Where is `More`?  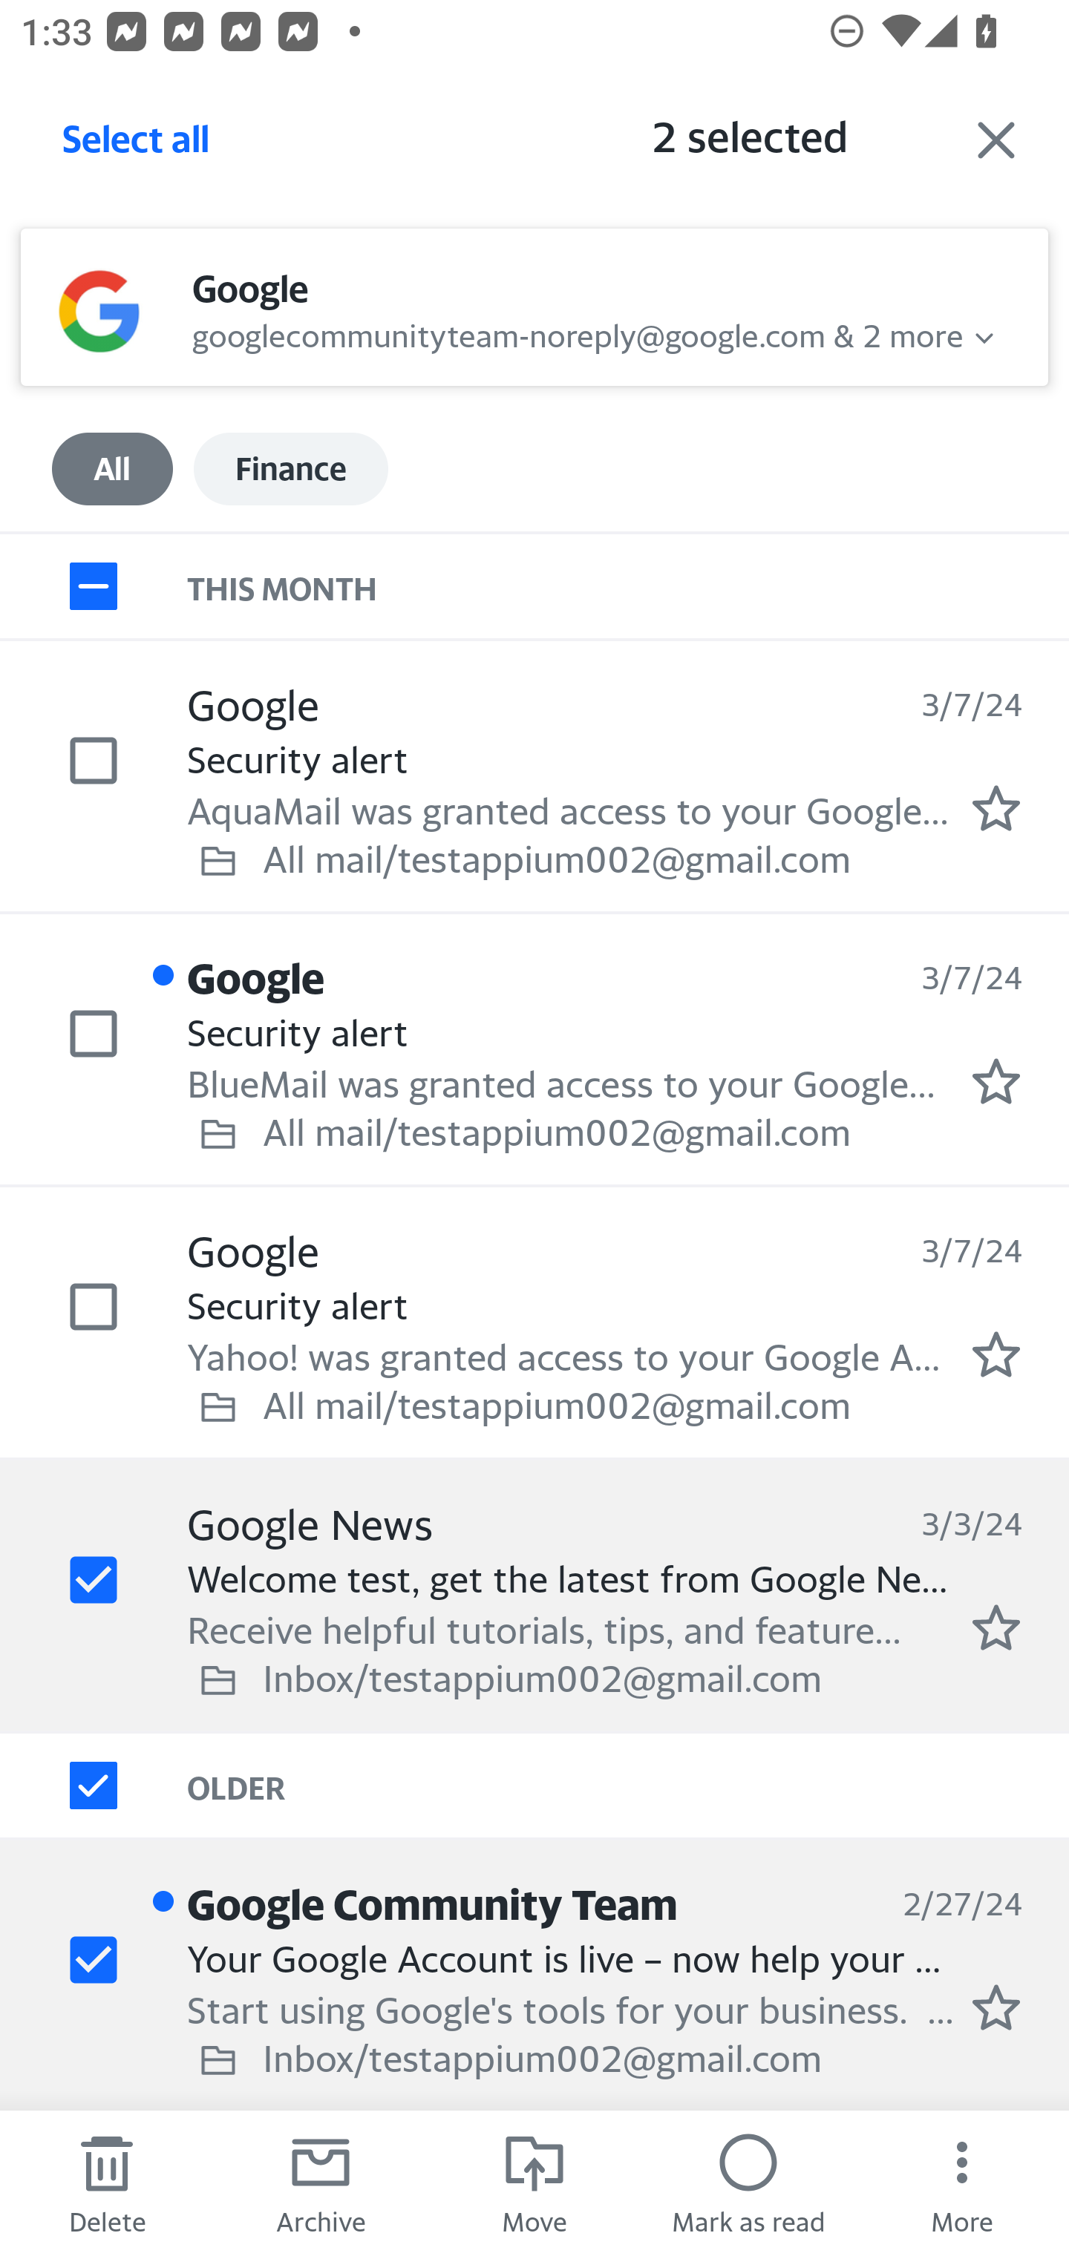 More is located at coordinates (962, 2183).